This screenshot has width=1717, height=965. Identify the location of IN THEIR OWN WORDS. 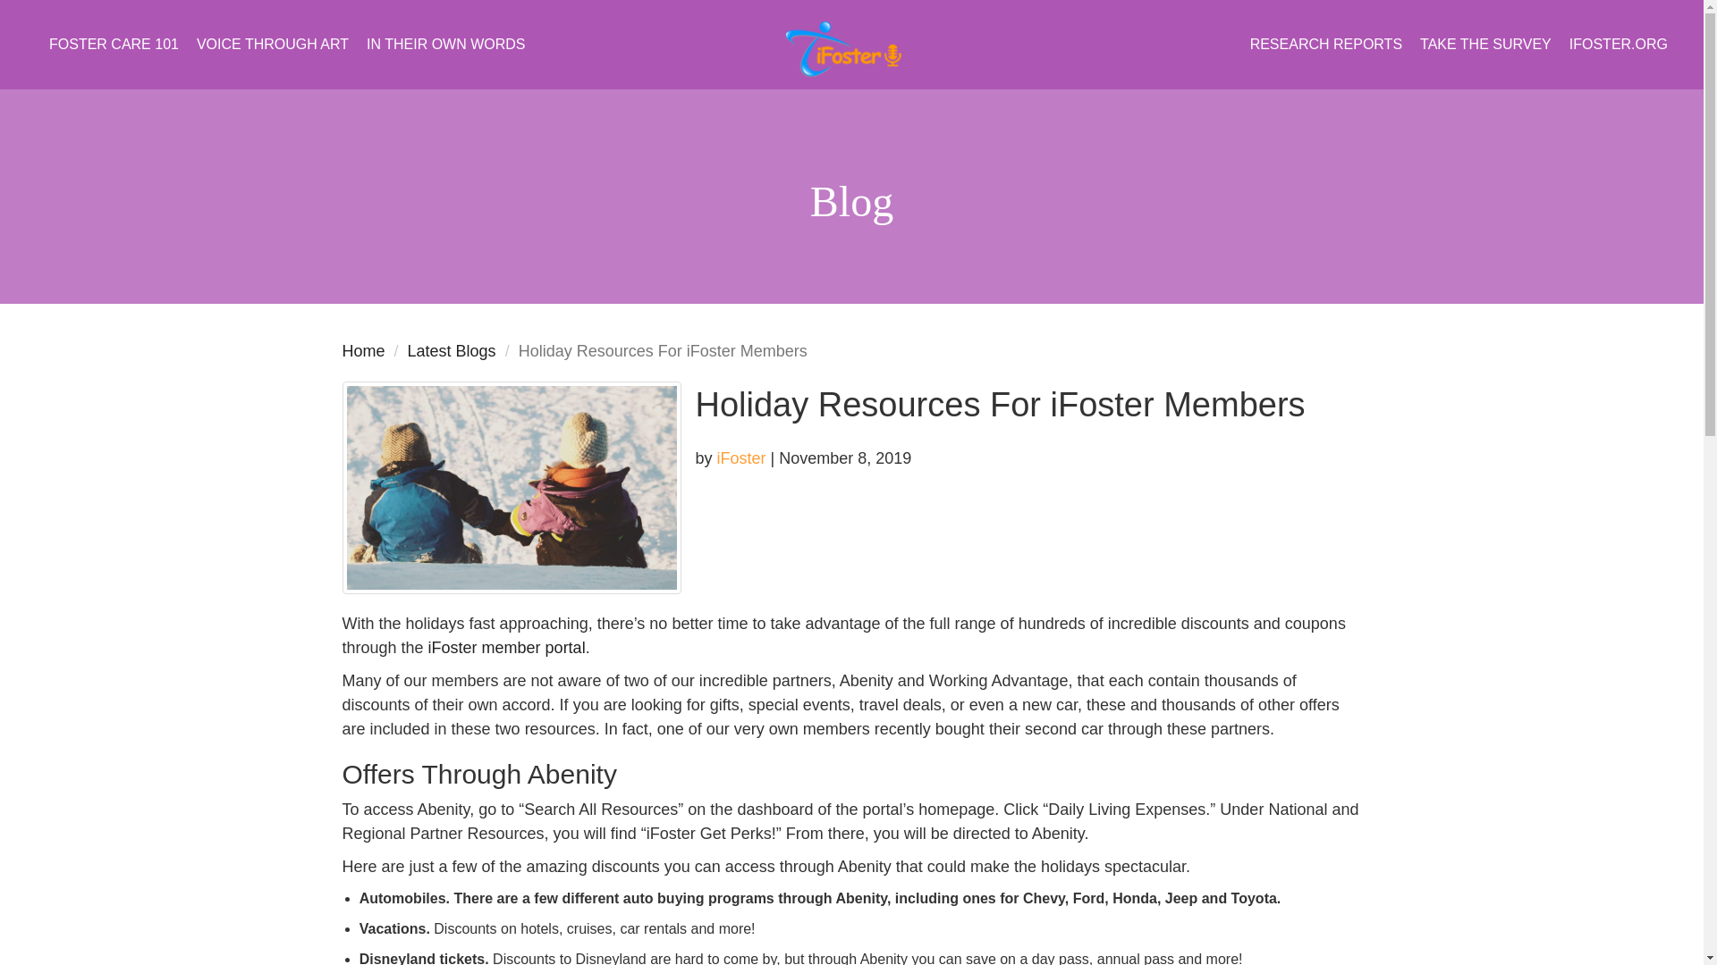
(445, 45).